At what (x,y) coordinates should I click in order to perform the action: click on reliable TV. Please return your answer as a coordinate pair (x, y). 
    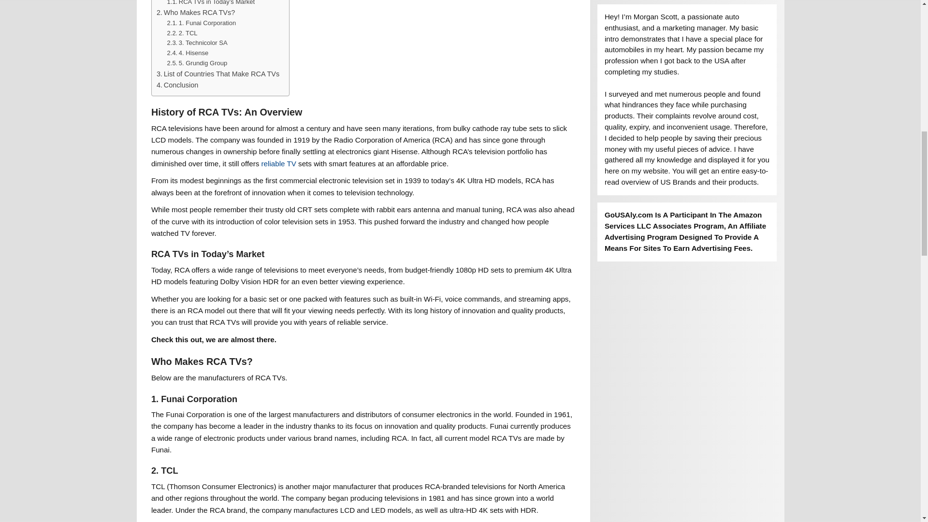
    Looking at the image, I should click on (278, 163).